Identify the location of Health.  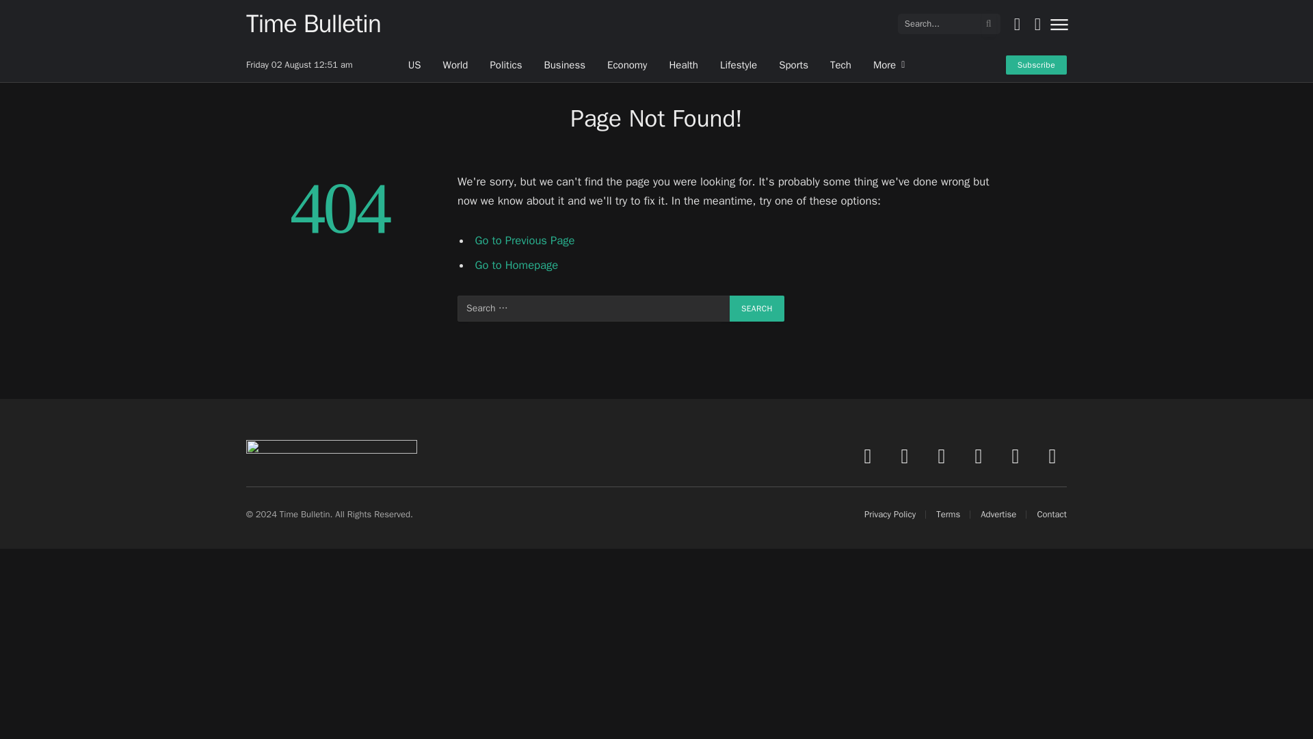
(682, 64).